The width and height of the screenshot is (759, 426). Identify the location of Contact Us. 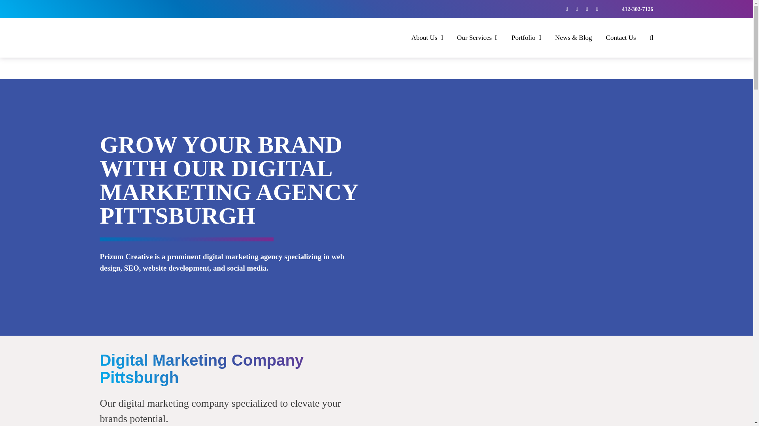
(621, 37).